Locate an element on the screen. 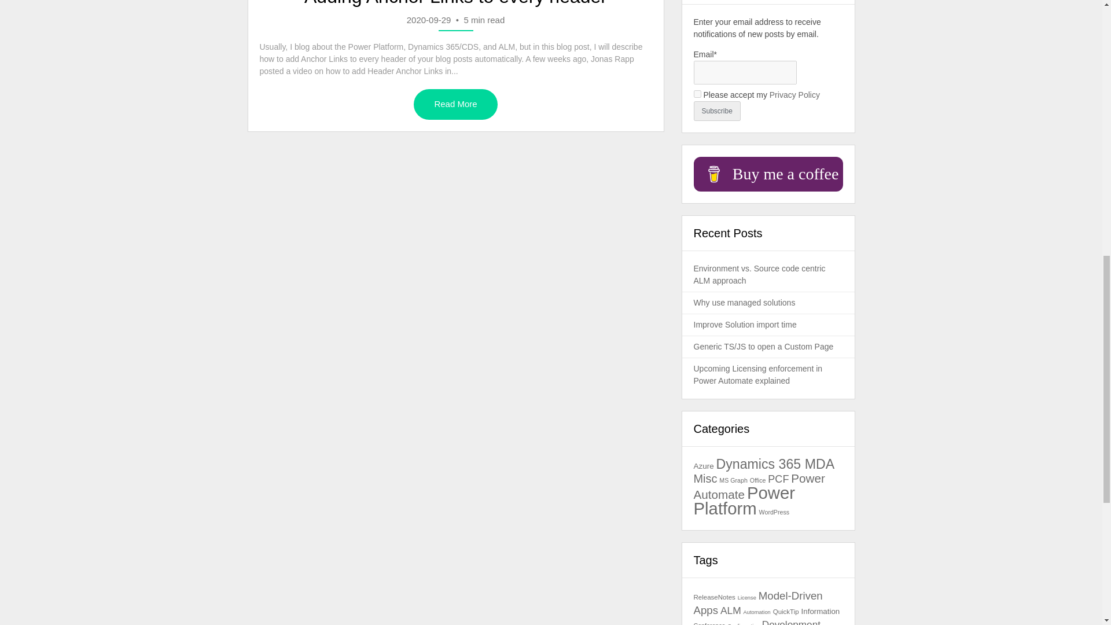 The height and width of the screenshot is (625, 1111). Adding Anchor Links to every header is located at coordinates (455, 3).